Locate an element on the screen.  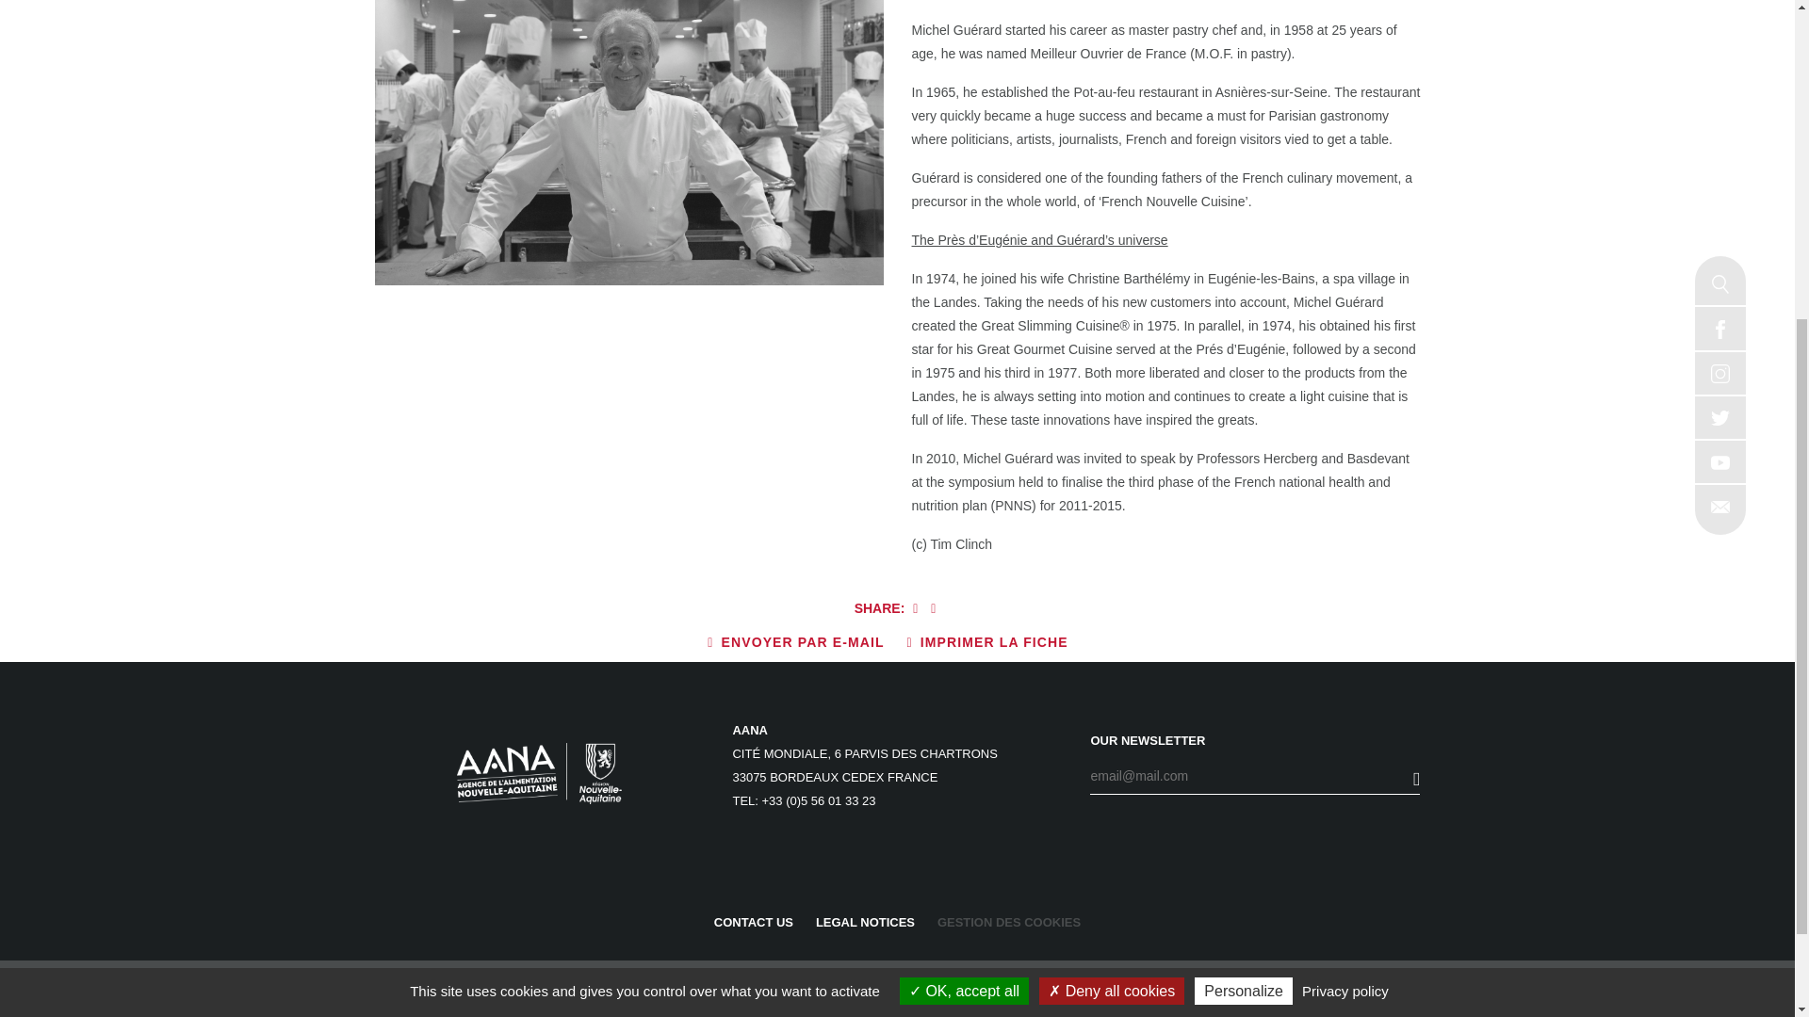
GESTION DES COOKIES is located at coordinates (1008, 923).